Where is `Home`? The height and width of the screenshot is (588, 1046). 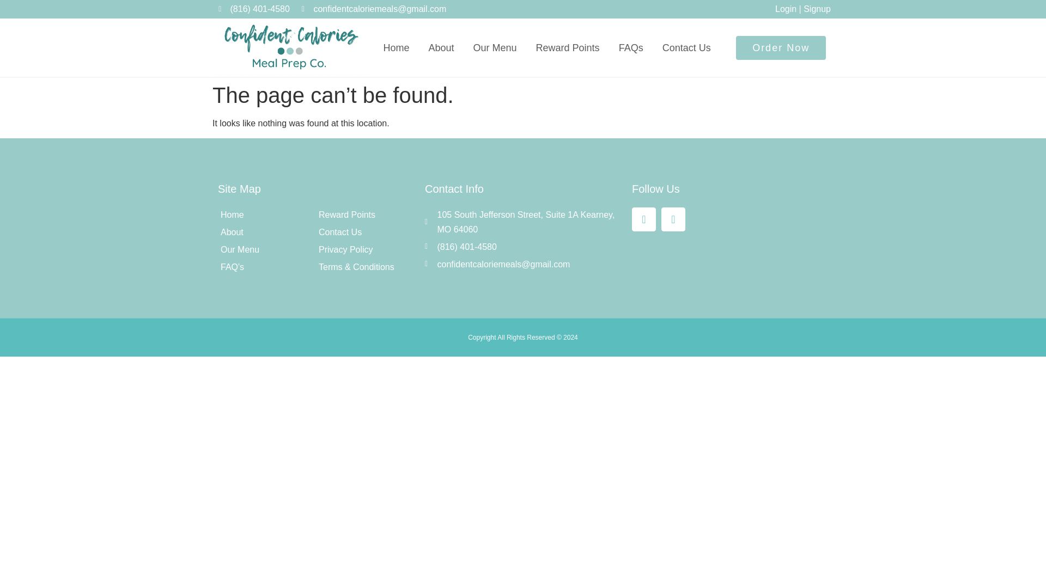
Home is located at coordinates (396, 48).